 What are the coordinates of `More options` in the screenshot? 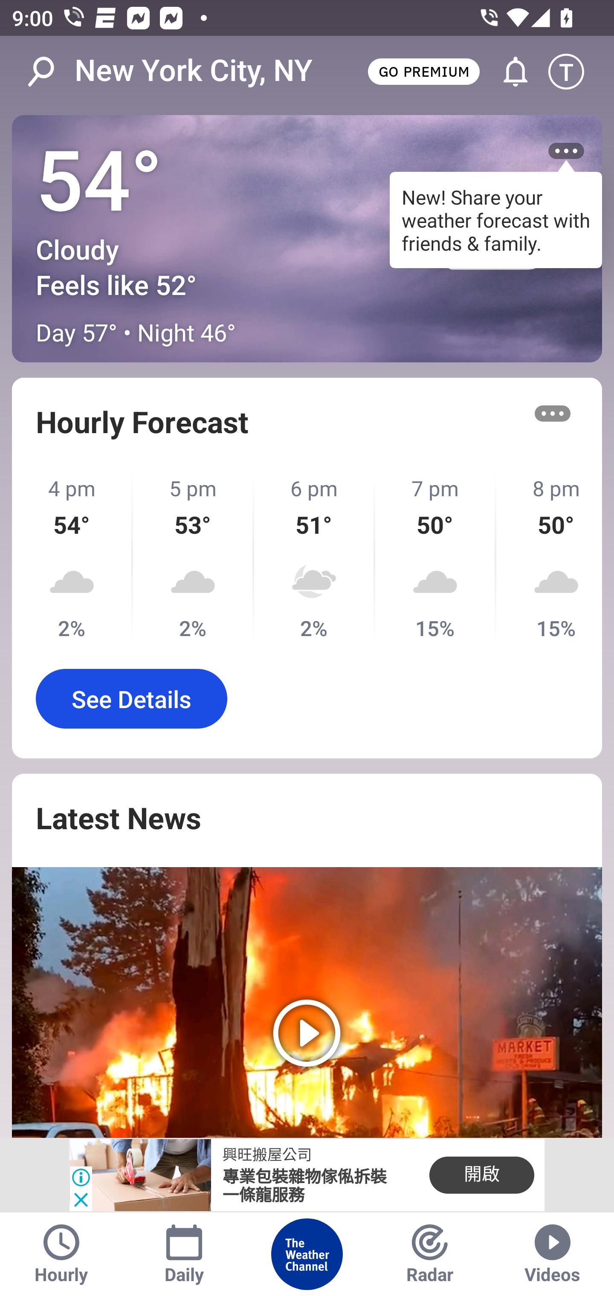 It's located at (566, 151).